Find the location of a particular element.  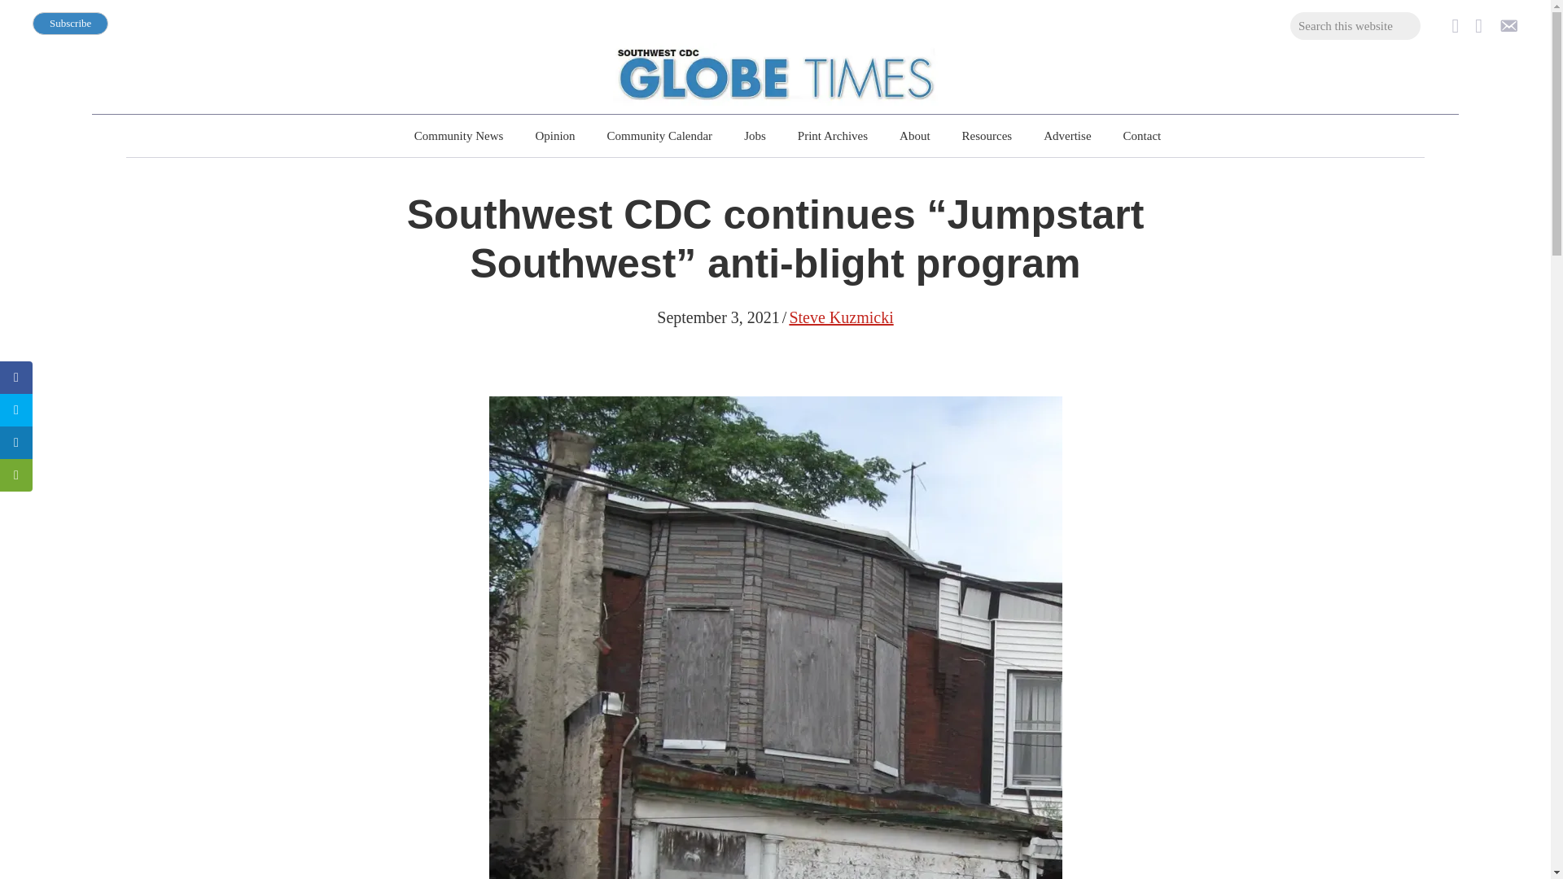

Advertise is located at coordinates (1066, 136).